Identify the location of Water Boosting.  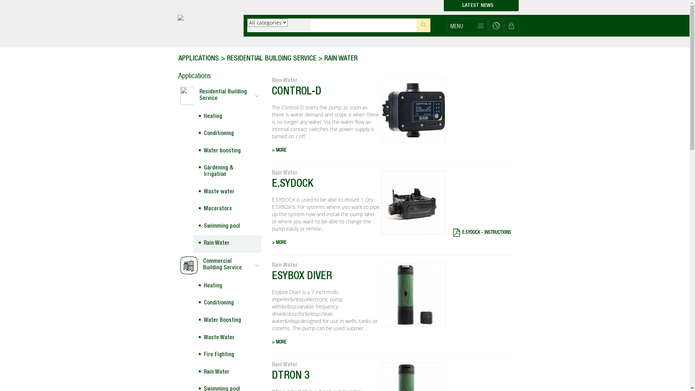
(227, 321).